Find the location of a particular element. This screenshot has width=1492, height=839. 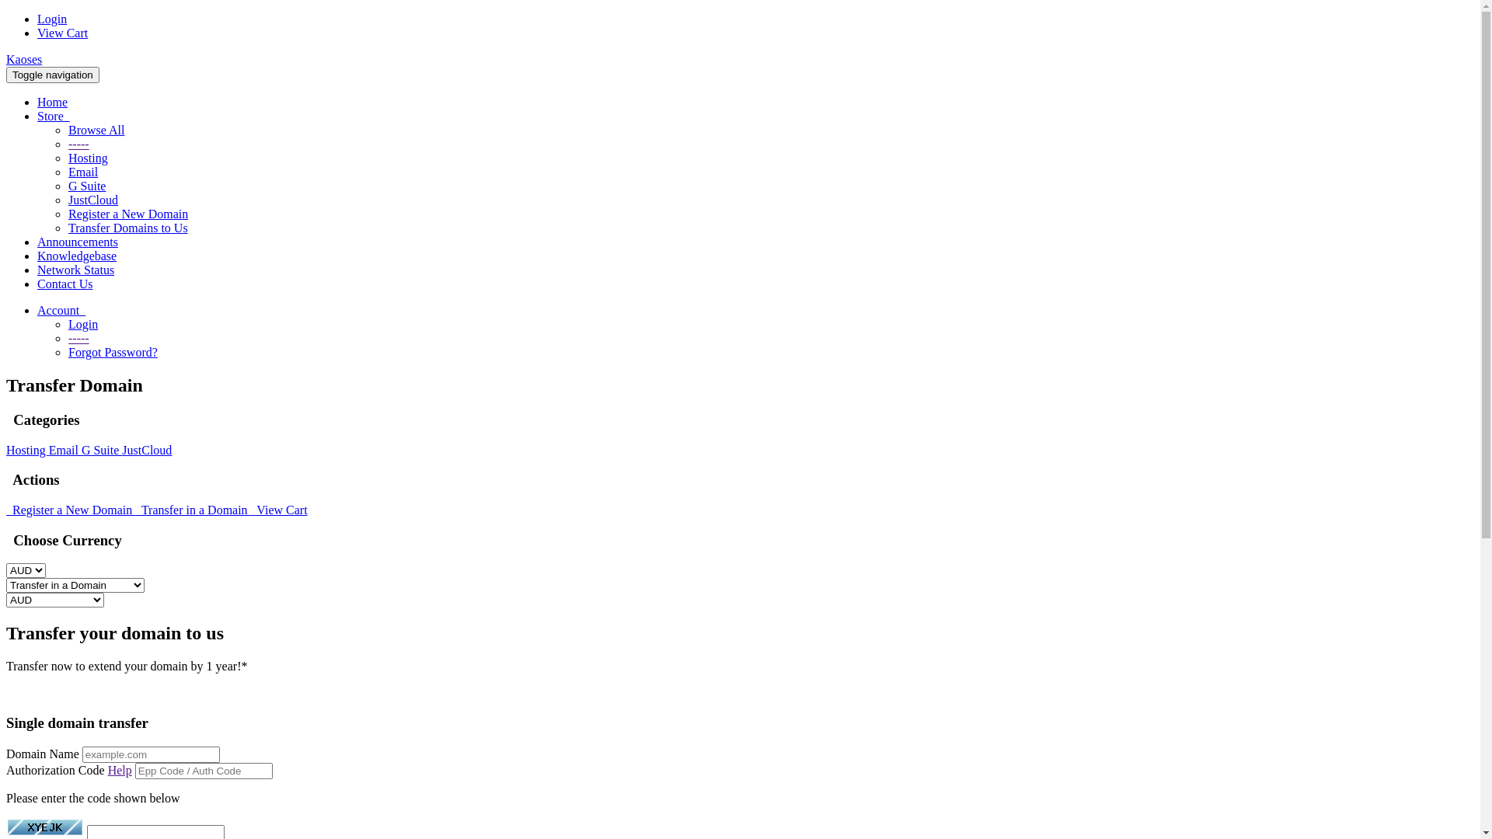

Help is located at coordinates (120, 771).